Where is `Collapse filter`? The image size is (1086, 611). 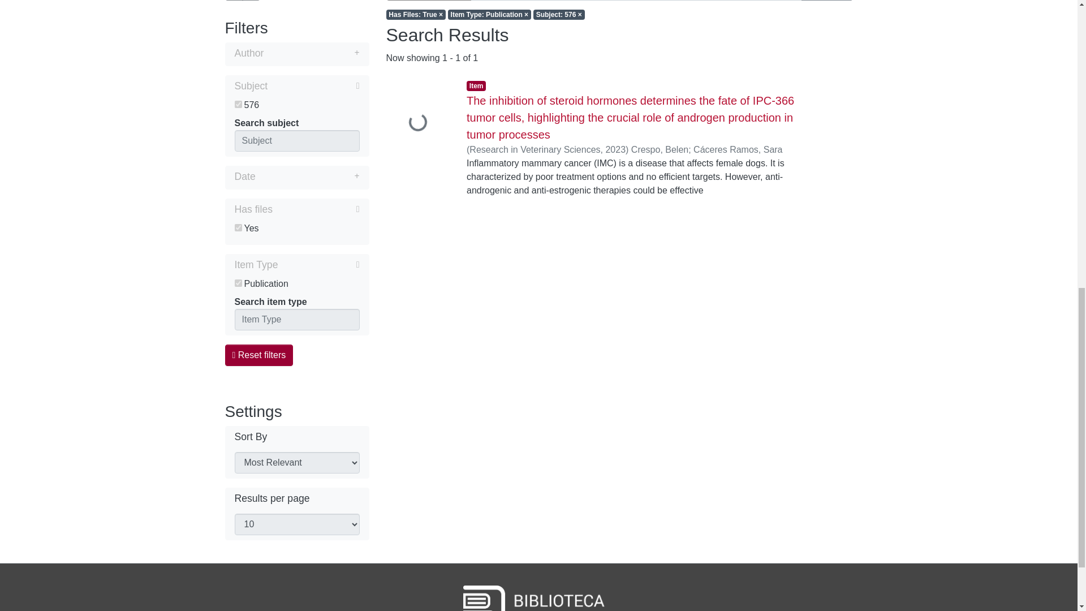
Collapse filter is located at coordinates (316, 209).